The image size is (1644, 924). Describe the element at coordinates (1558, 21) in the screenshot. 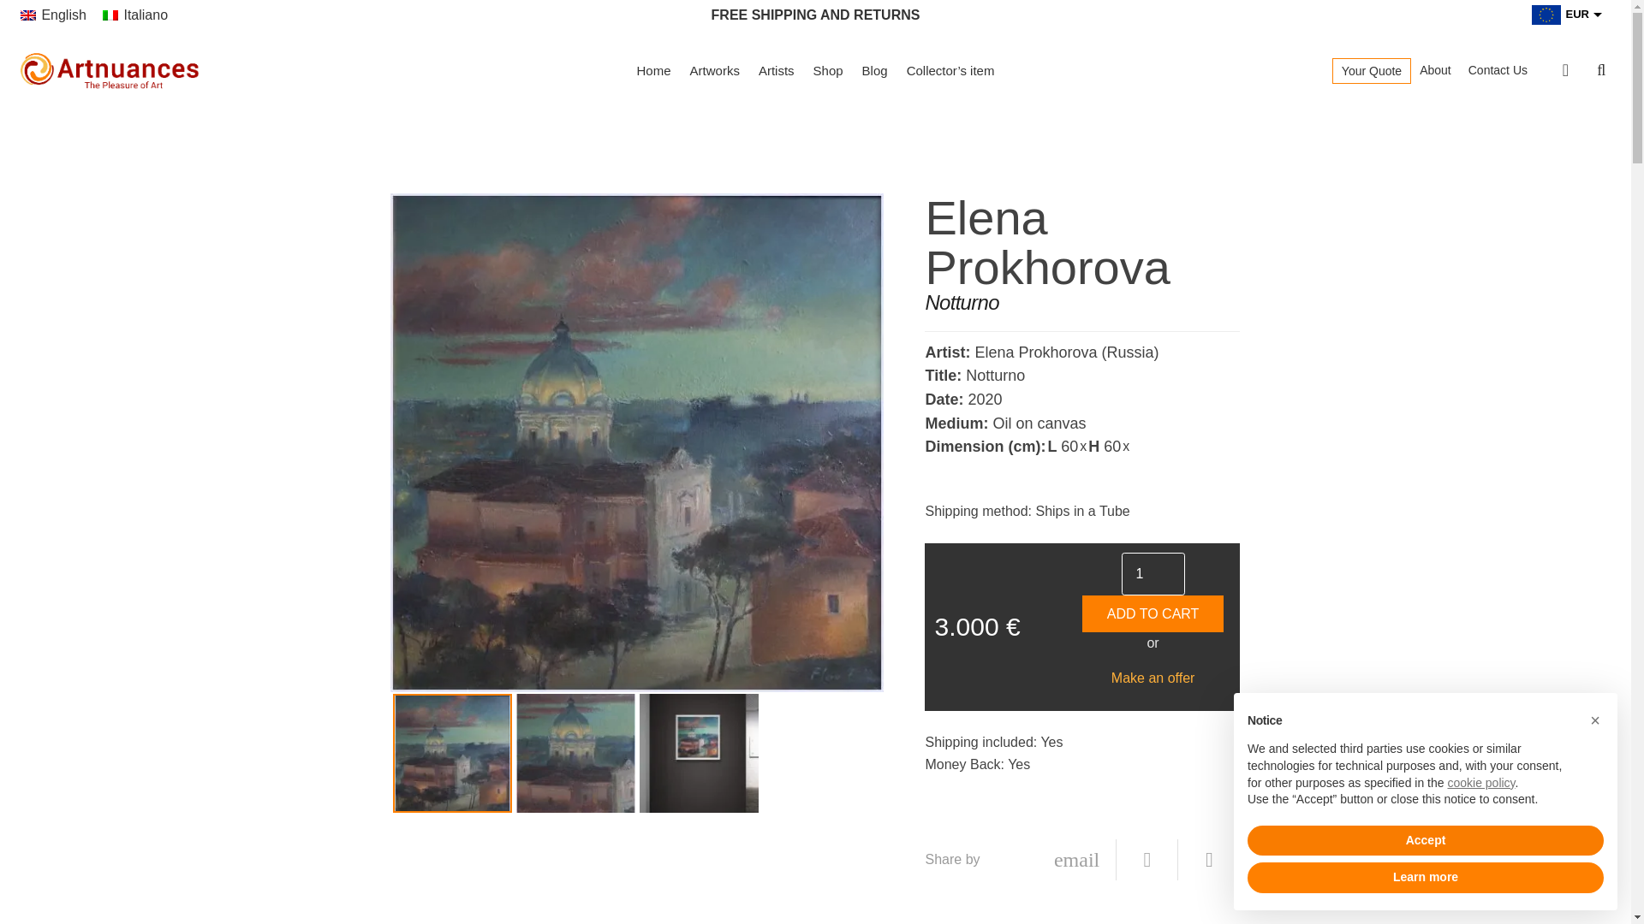

I see `EUR` at that location.